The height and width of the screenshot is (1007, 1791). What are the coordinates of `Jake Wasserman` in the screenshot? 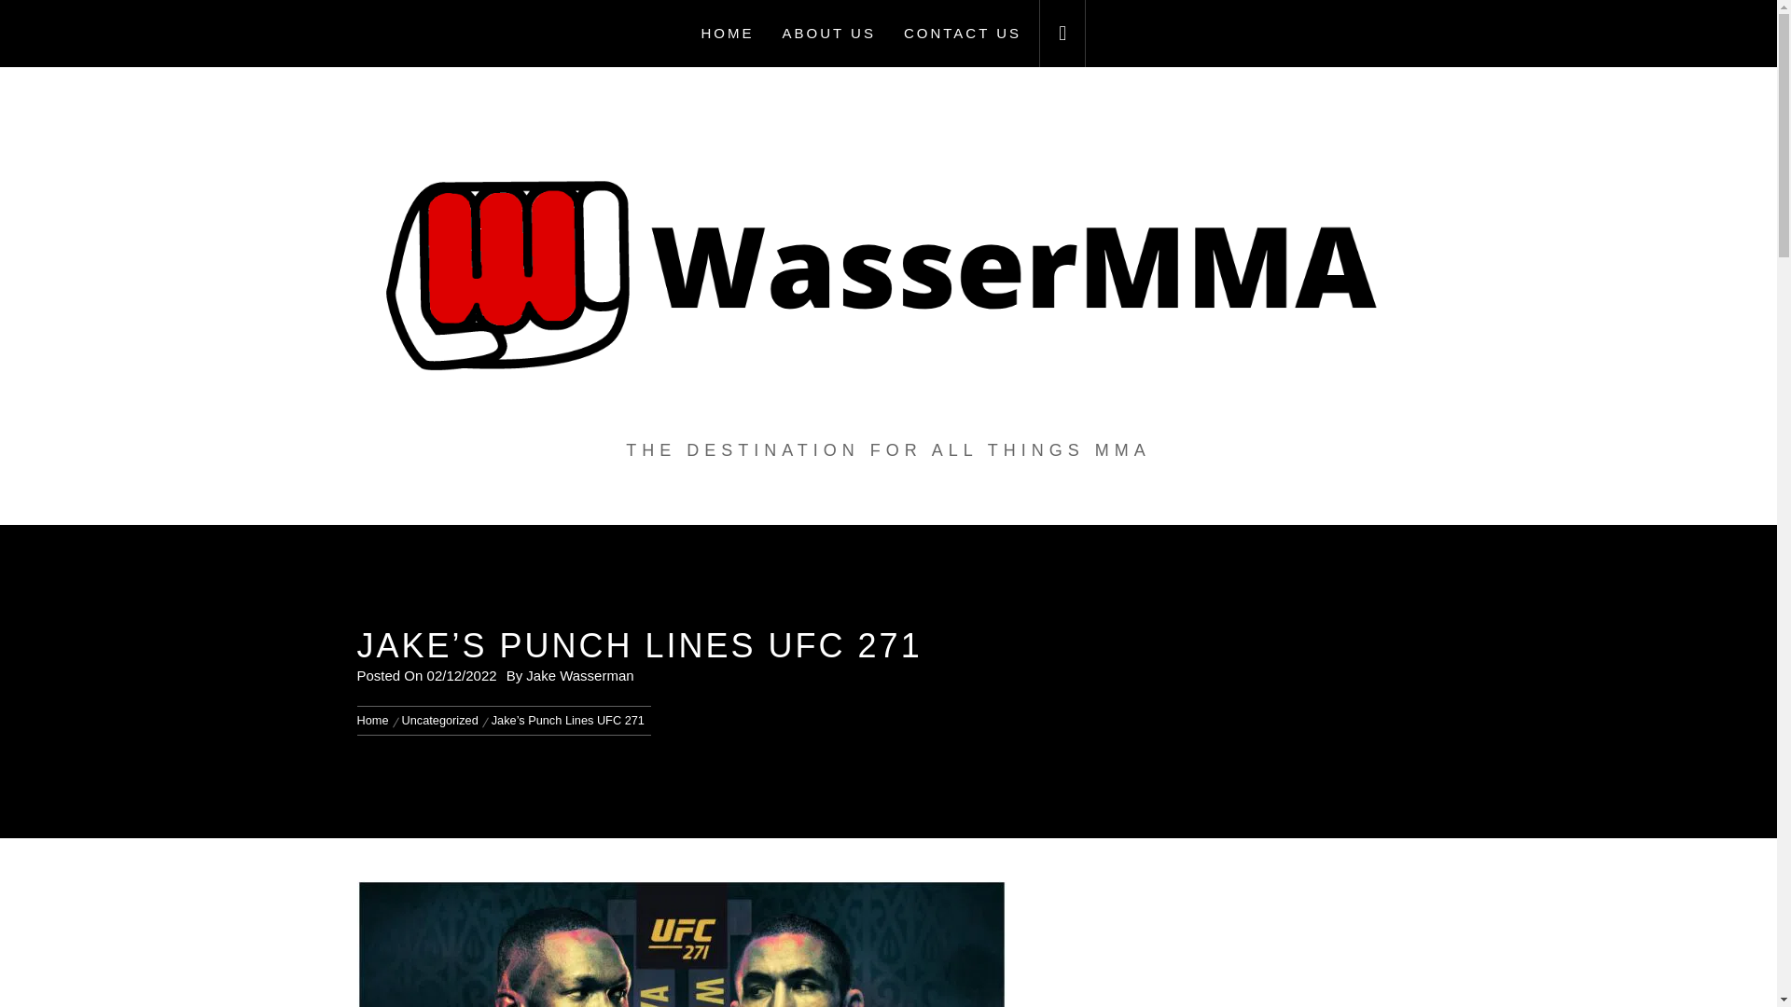 It's located at (580, 675).